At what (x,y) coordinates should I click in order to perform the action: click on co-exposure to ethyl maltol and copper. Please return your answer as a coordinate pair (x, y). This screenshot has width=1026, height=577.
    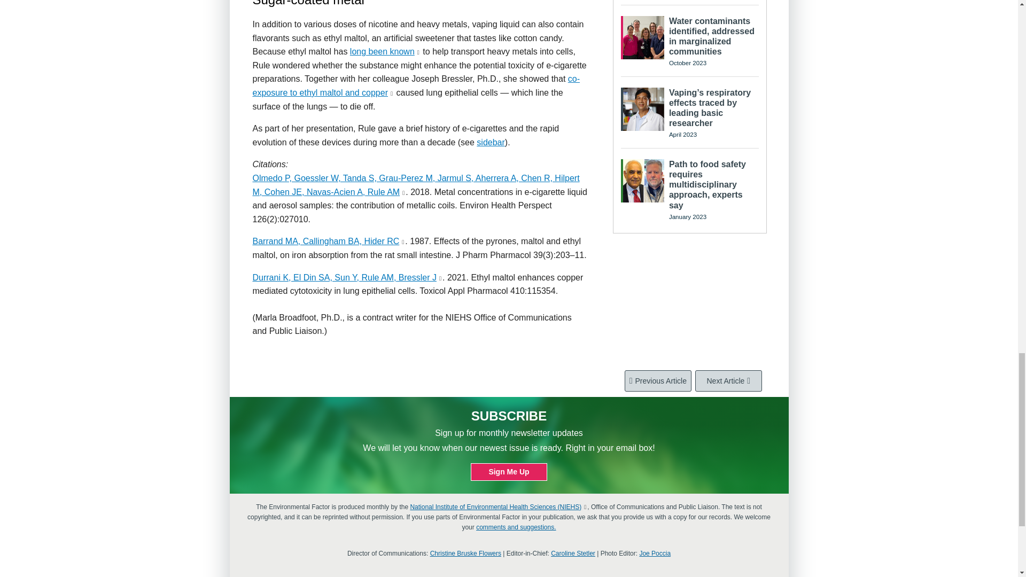
    Looking at the image, I should click on (416, 85).